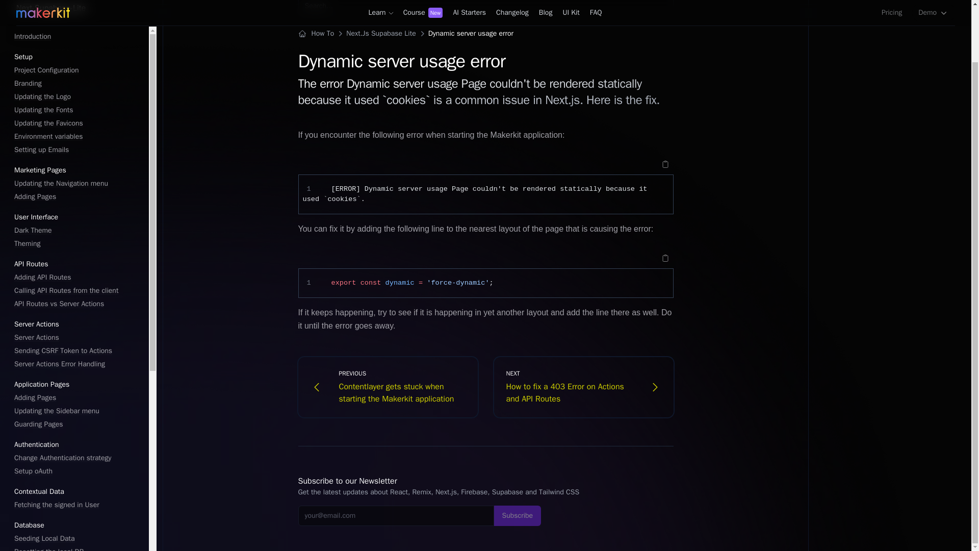  Describe the element at coordinates (78, 291) in the screenshot. I see `Calling API Routes from the client` at that location.